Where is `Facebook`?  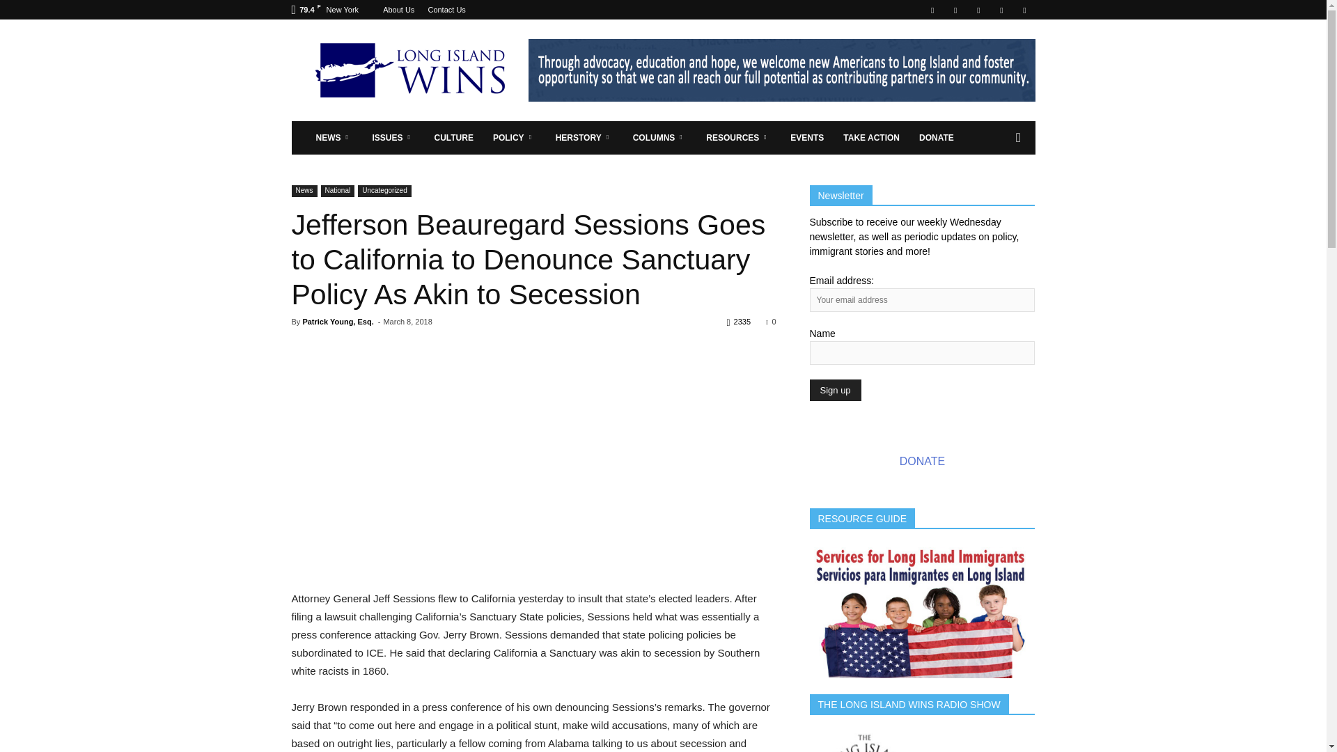
Facebook is located at coordinates (932, 10).